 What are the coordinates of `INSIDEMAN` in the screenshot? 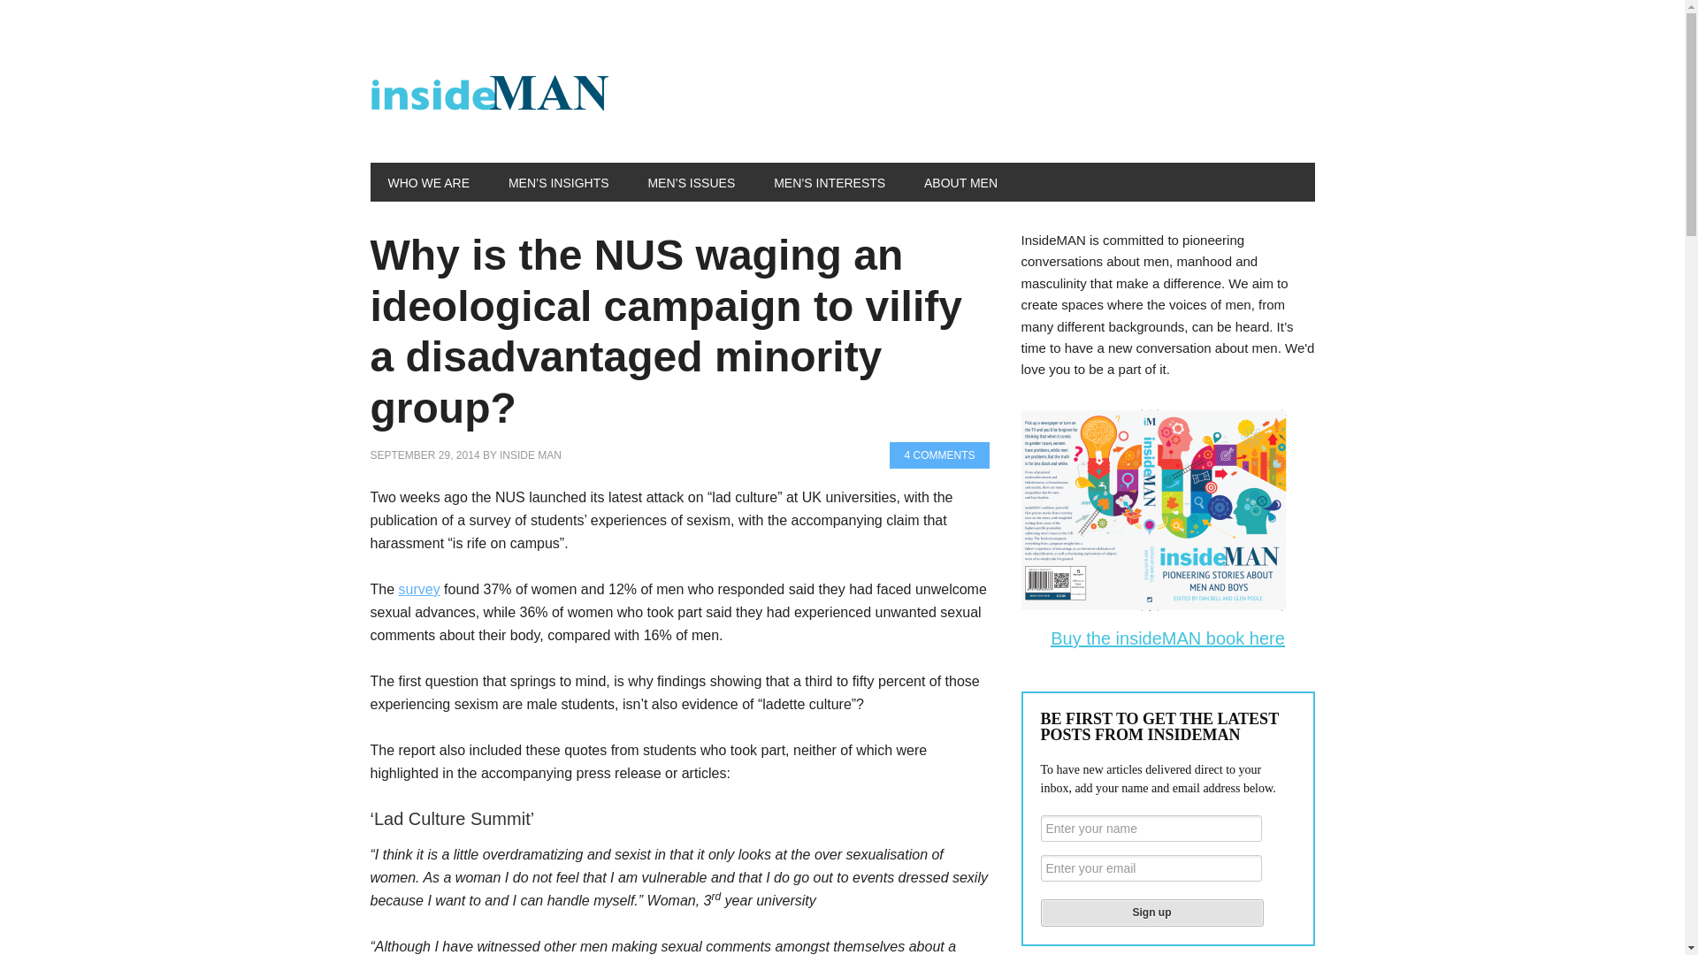 It's located at (488, 95).